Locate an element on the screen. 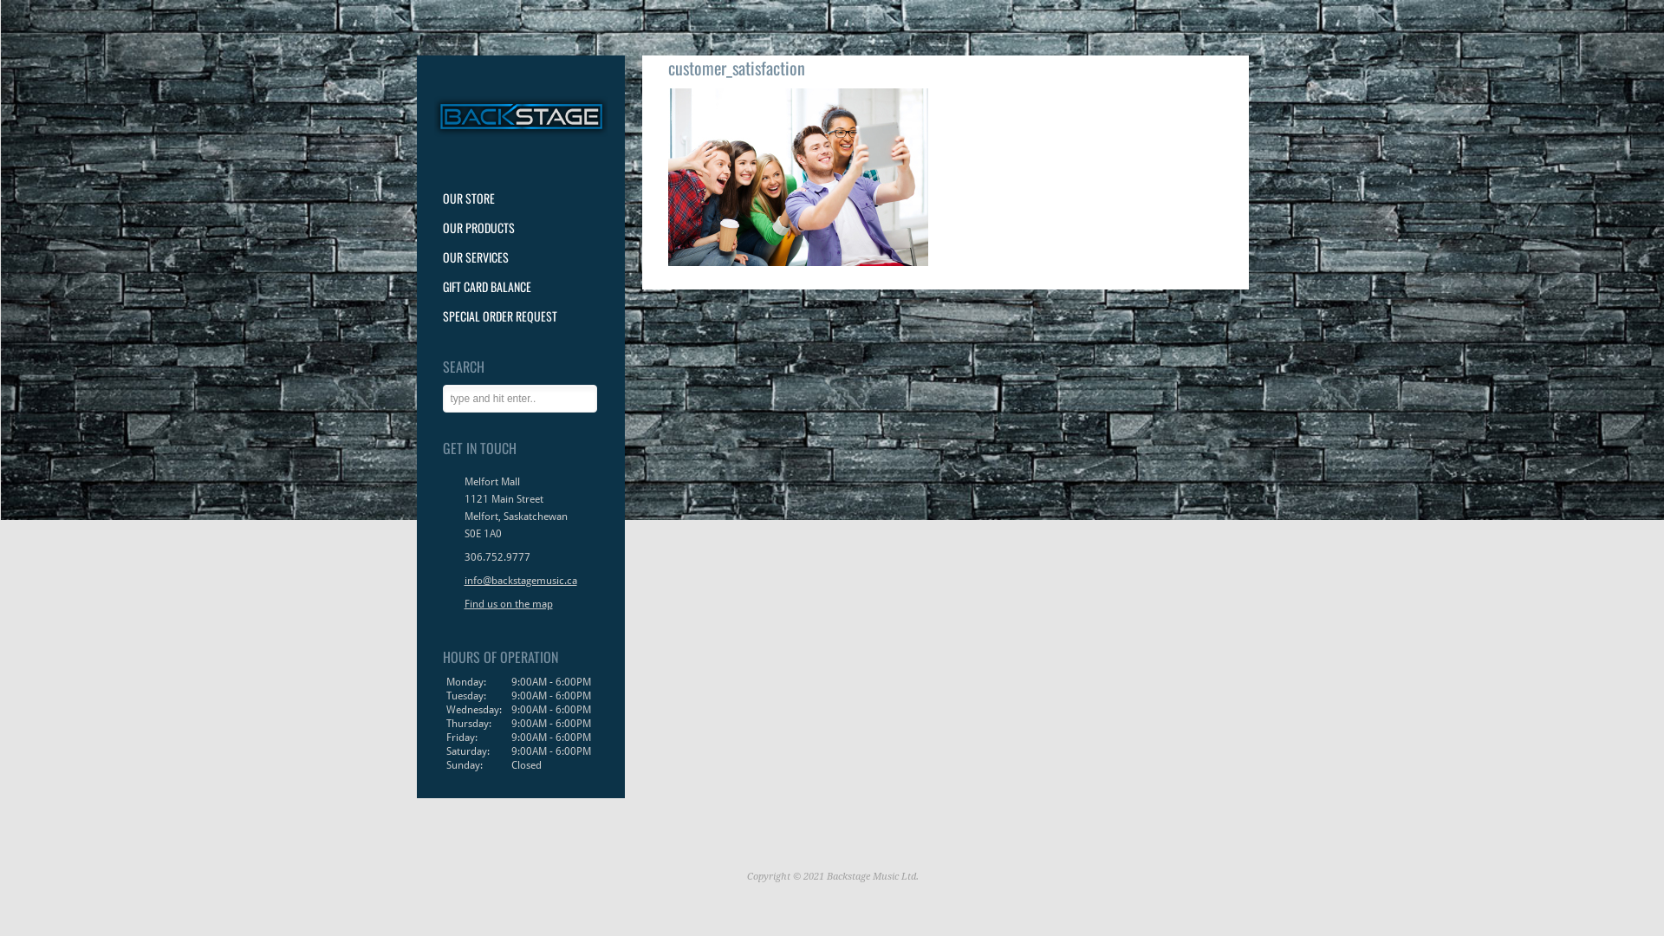  Find us on the map is located at coordinates (521, 604).